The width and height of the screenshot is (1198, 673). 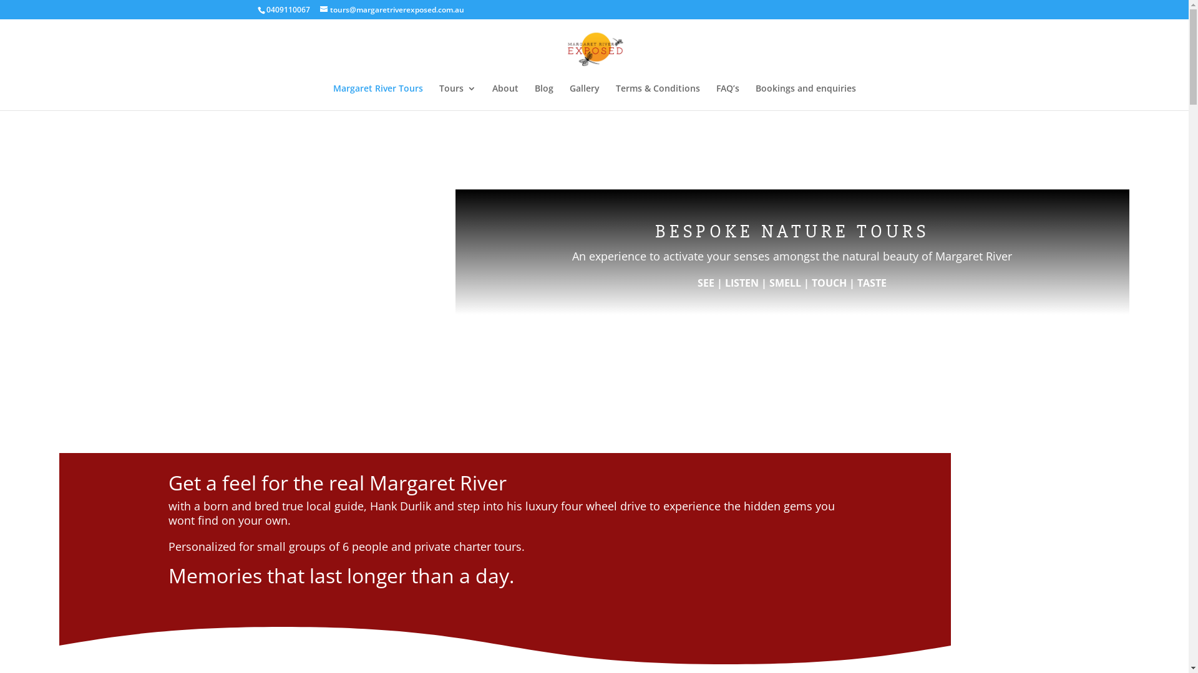 What do you see at coordinates (543, 97) in the screenshot?
I see `Blog` at bounding box center [543, 97].